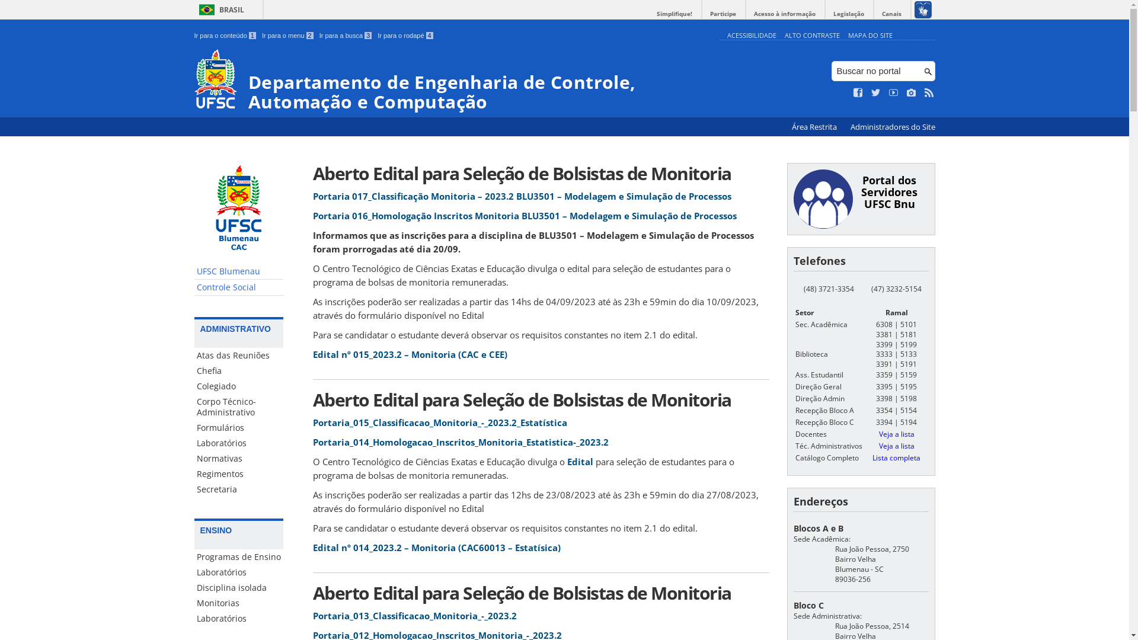 The width and height of the screenshot is (1138, 640). Describe the element at coordinates (896, 457) in the screenshot. I see `Lista completa` at that location.